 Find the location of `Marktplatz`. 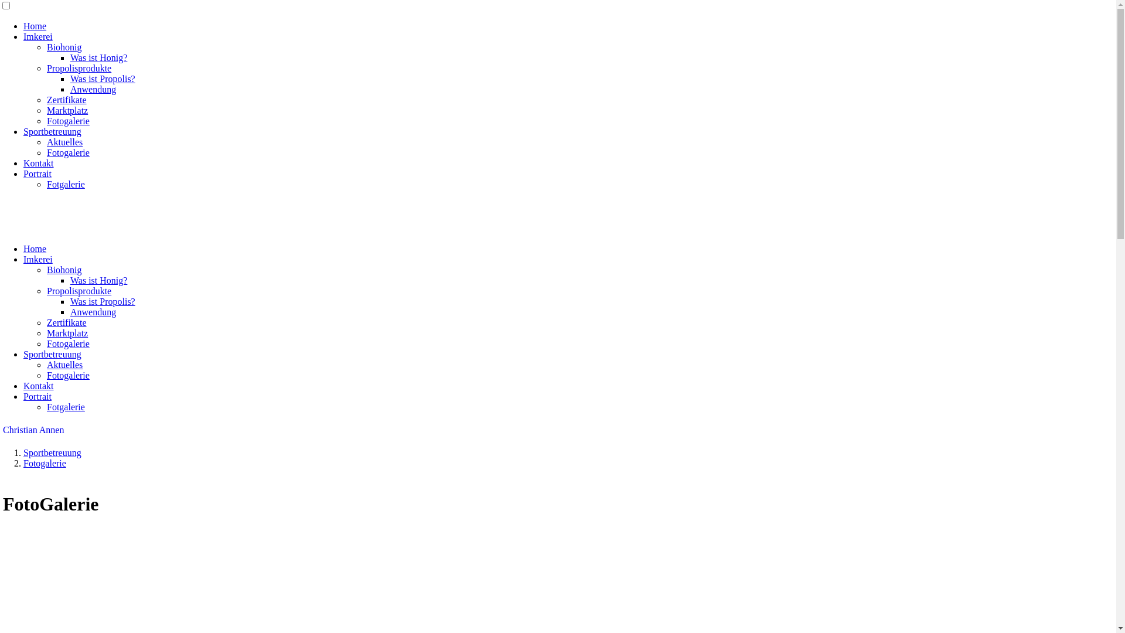

Marktplatz is located at coordinates (67, 333).